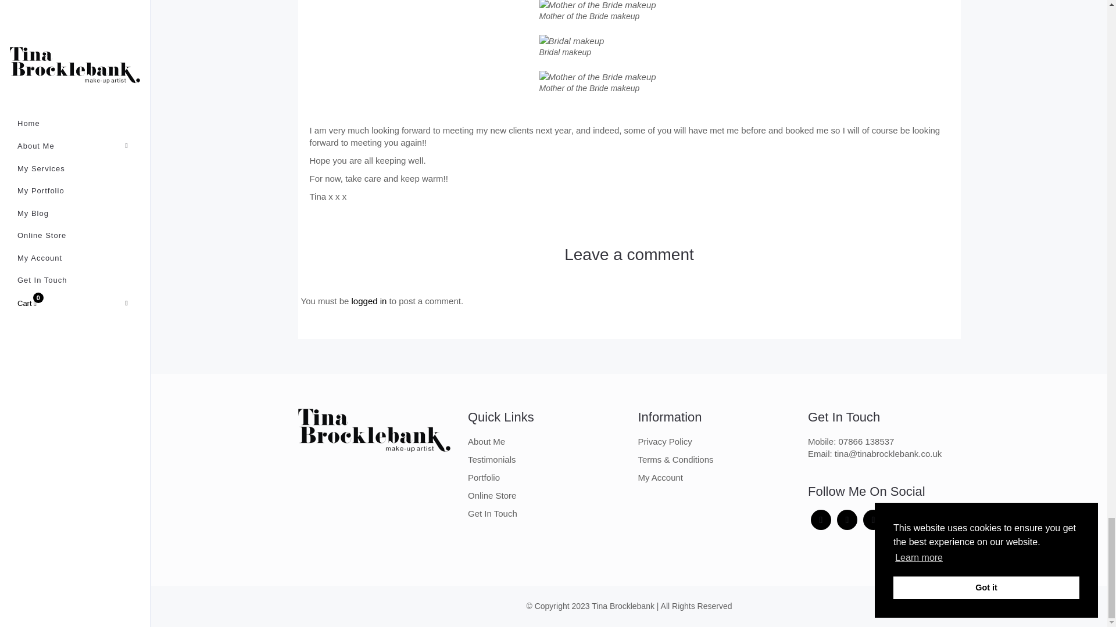  I want to click on Tina Brocklebank Instagram, so click(847, 520).